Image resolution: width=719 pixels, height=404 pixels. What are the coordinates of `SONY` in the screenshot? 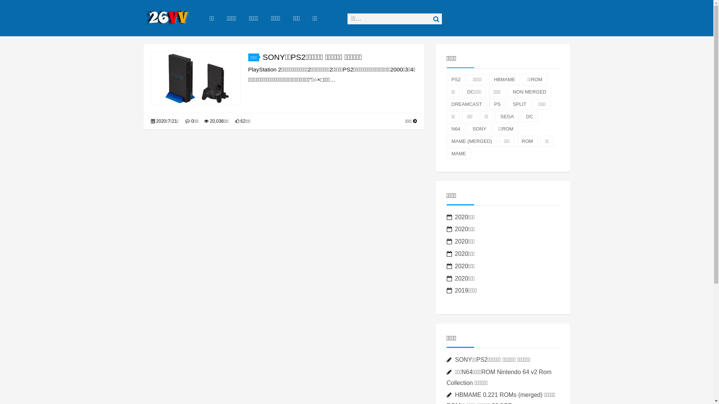 It's located at (479, 129).